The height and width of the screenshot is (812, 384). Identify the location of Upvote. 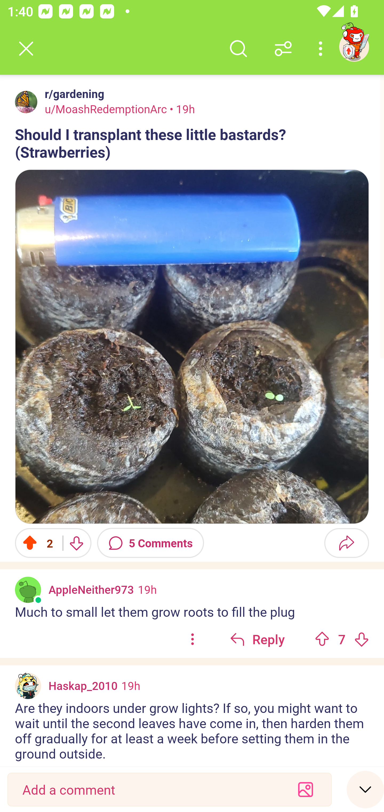
(322, 639).